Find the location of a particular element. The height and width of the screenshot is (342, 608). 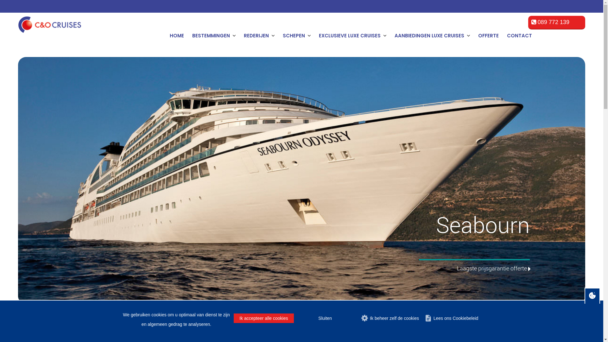

Lees ons Cookiebeleid is located at coordinates (452, 318).